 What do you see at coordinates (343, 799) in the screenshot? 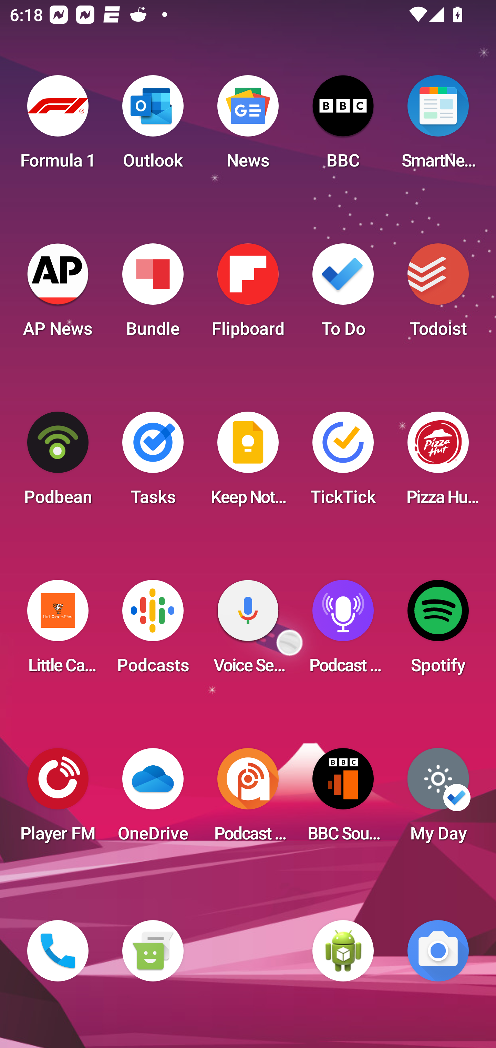
I see `BBC Sounds` at bounding box center [343, 799].